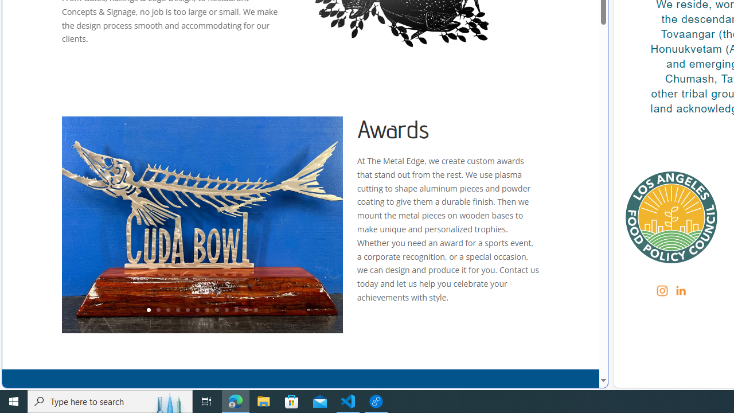 This screenshot has height=413, width=734. What do you see at coordinates (187, 310) in the screenshot?
I see `5` at bounding box center [187, 310].